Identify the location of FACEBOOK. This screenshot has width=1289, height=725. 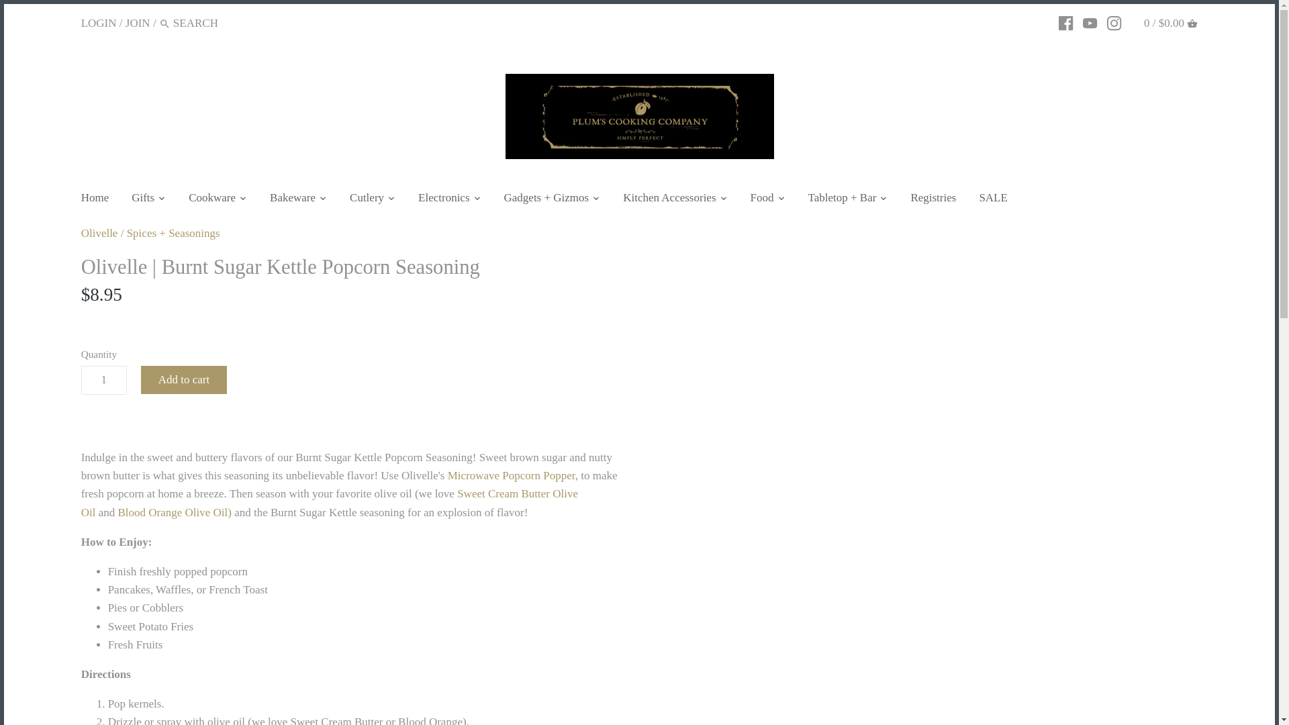
(1065, 23).